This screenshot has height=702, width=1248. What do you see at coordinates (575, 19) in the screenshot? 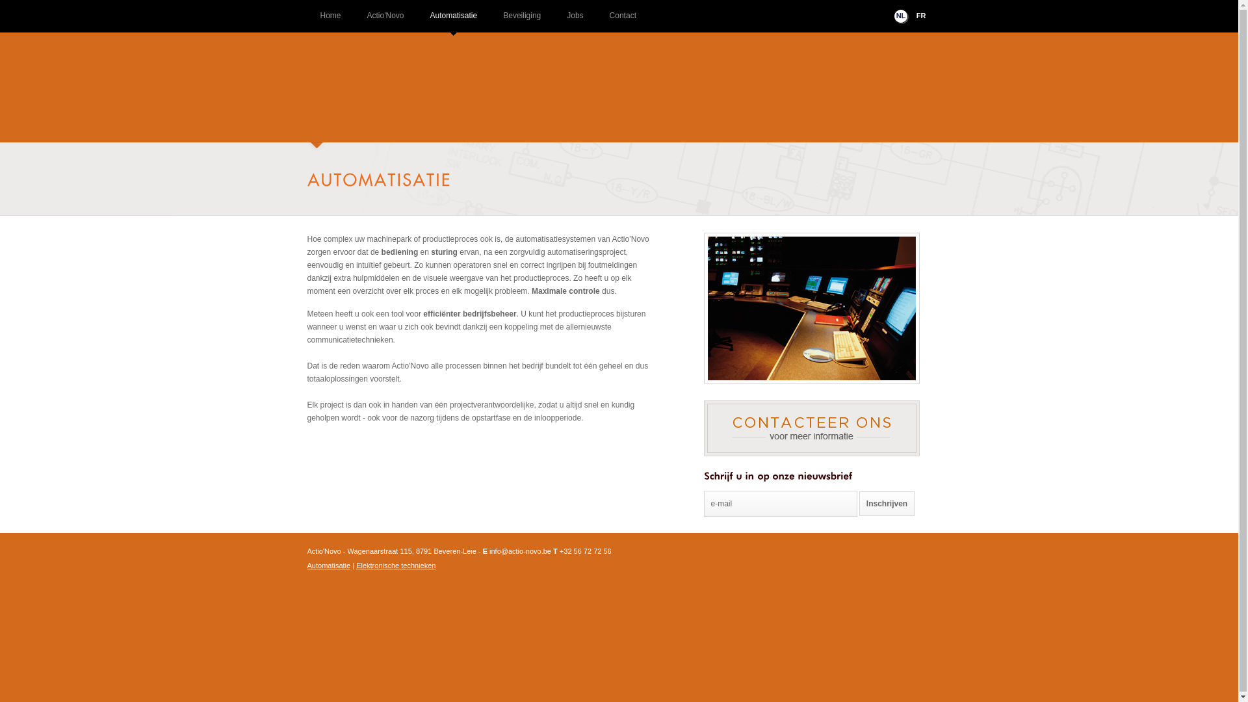
I see `Jobs` at bounding box center [575, 19].